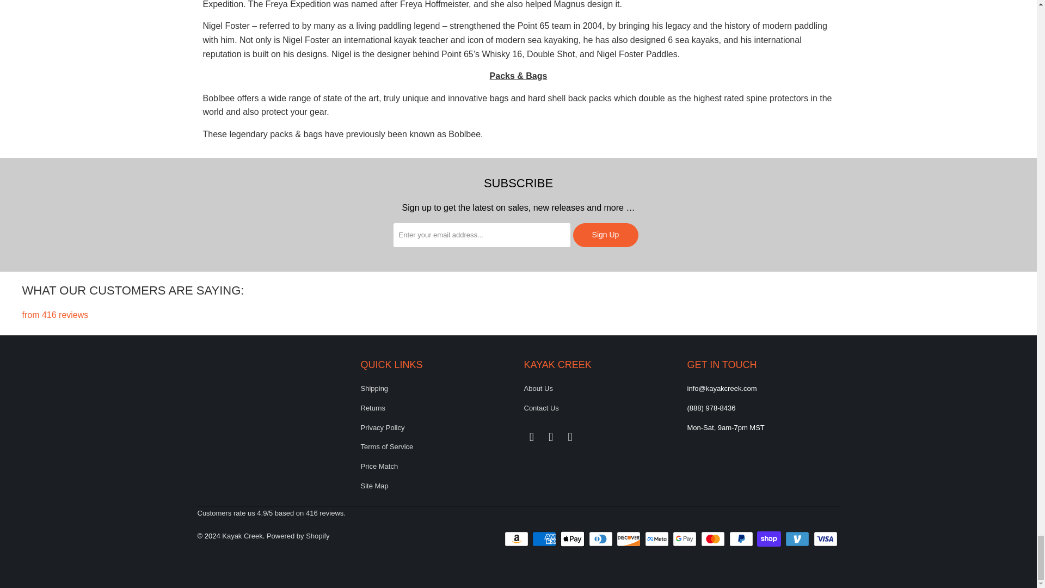 The image size is (1045, 588). What do you see at coordinates (686, 539) in the screenshot?
I see `Google Pay` at bounding box center [686, 539].